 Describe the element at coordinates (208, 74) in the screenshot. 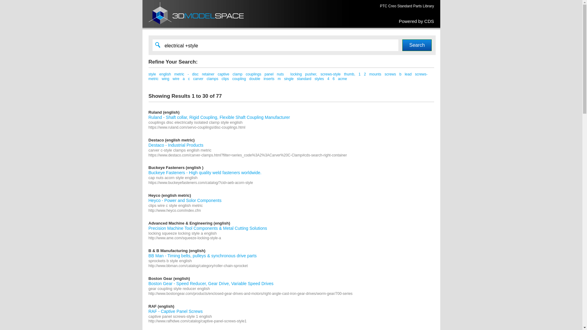

I see `retainer` at that location.